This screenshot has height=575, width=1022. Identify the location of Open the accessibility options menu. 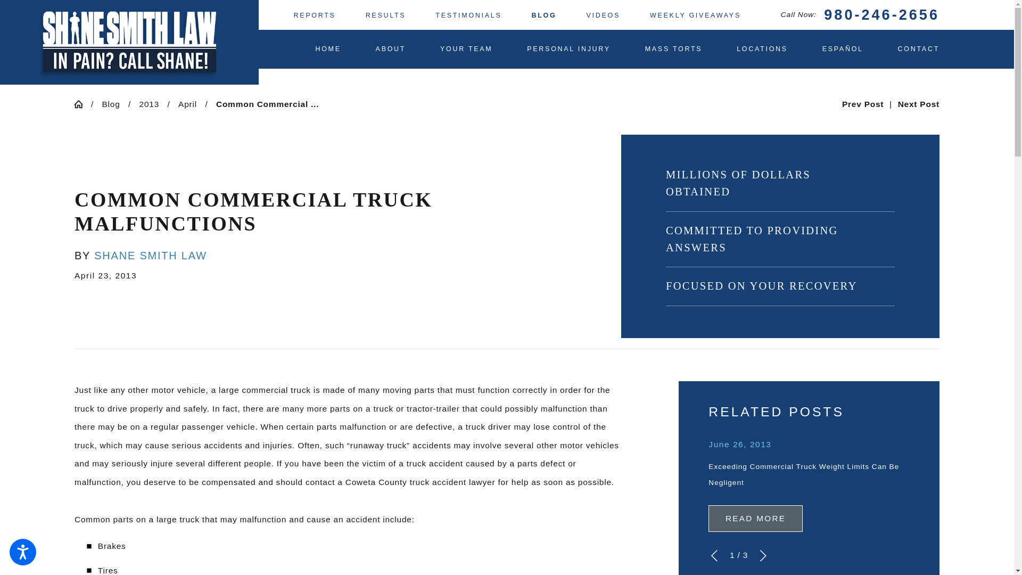
(22, 552).